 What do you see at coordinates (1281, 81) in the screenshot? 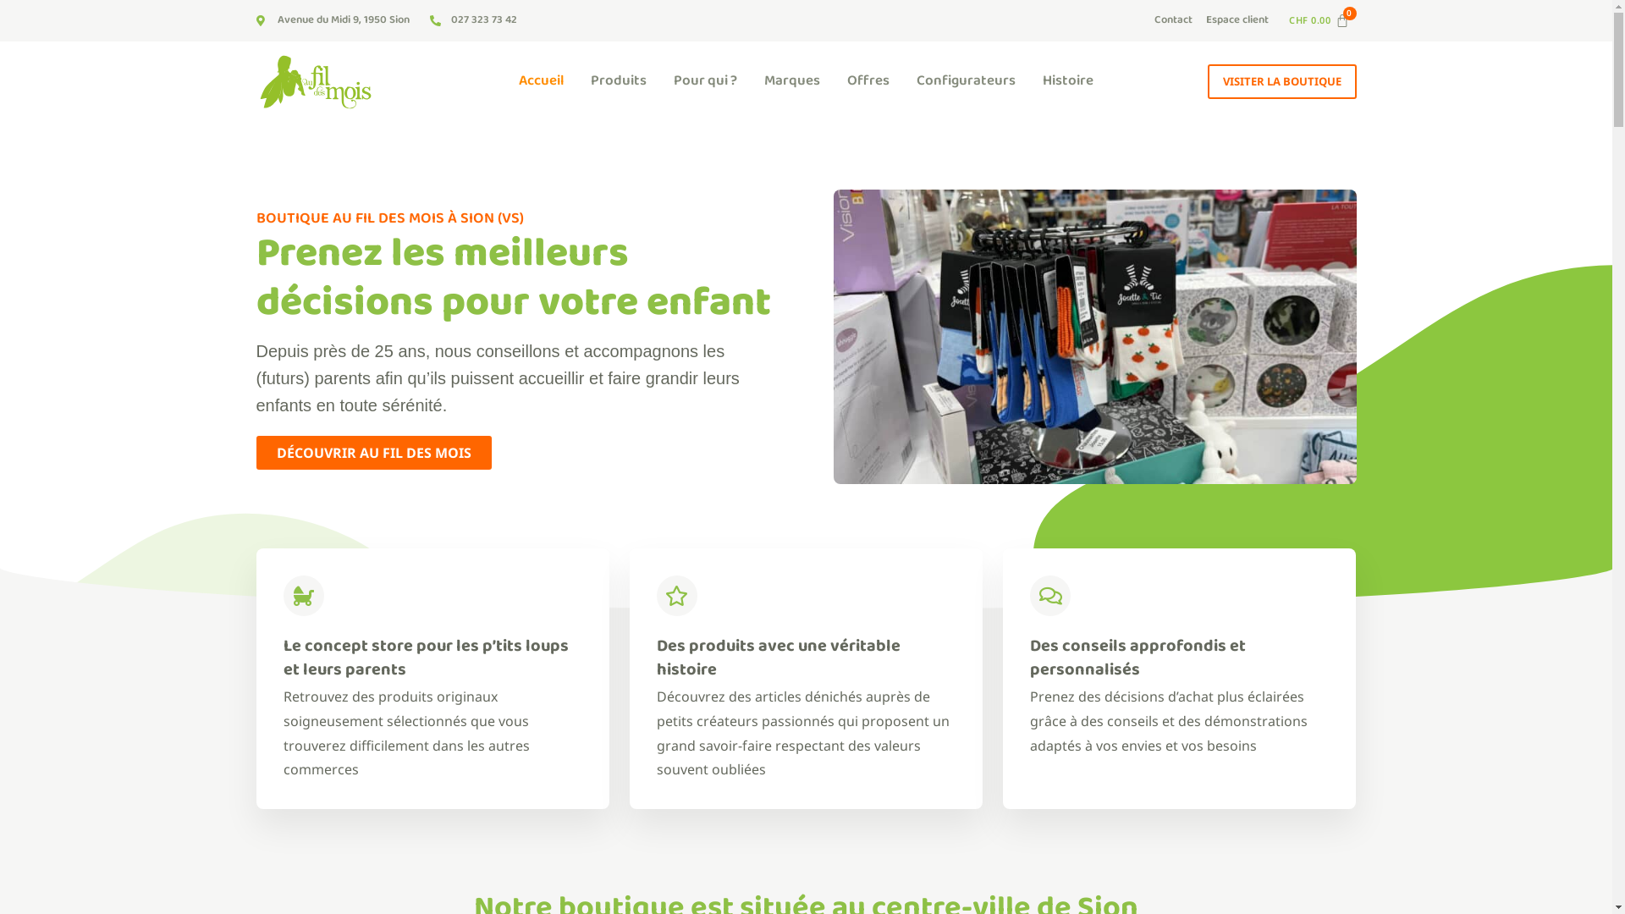
I see `VISITER LA BOUTIQUE` at bounding box center [1281, 81].